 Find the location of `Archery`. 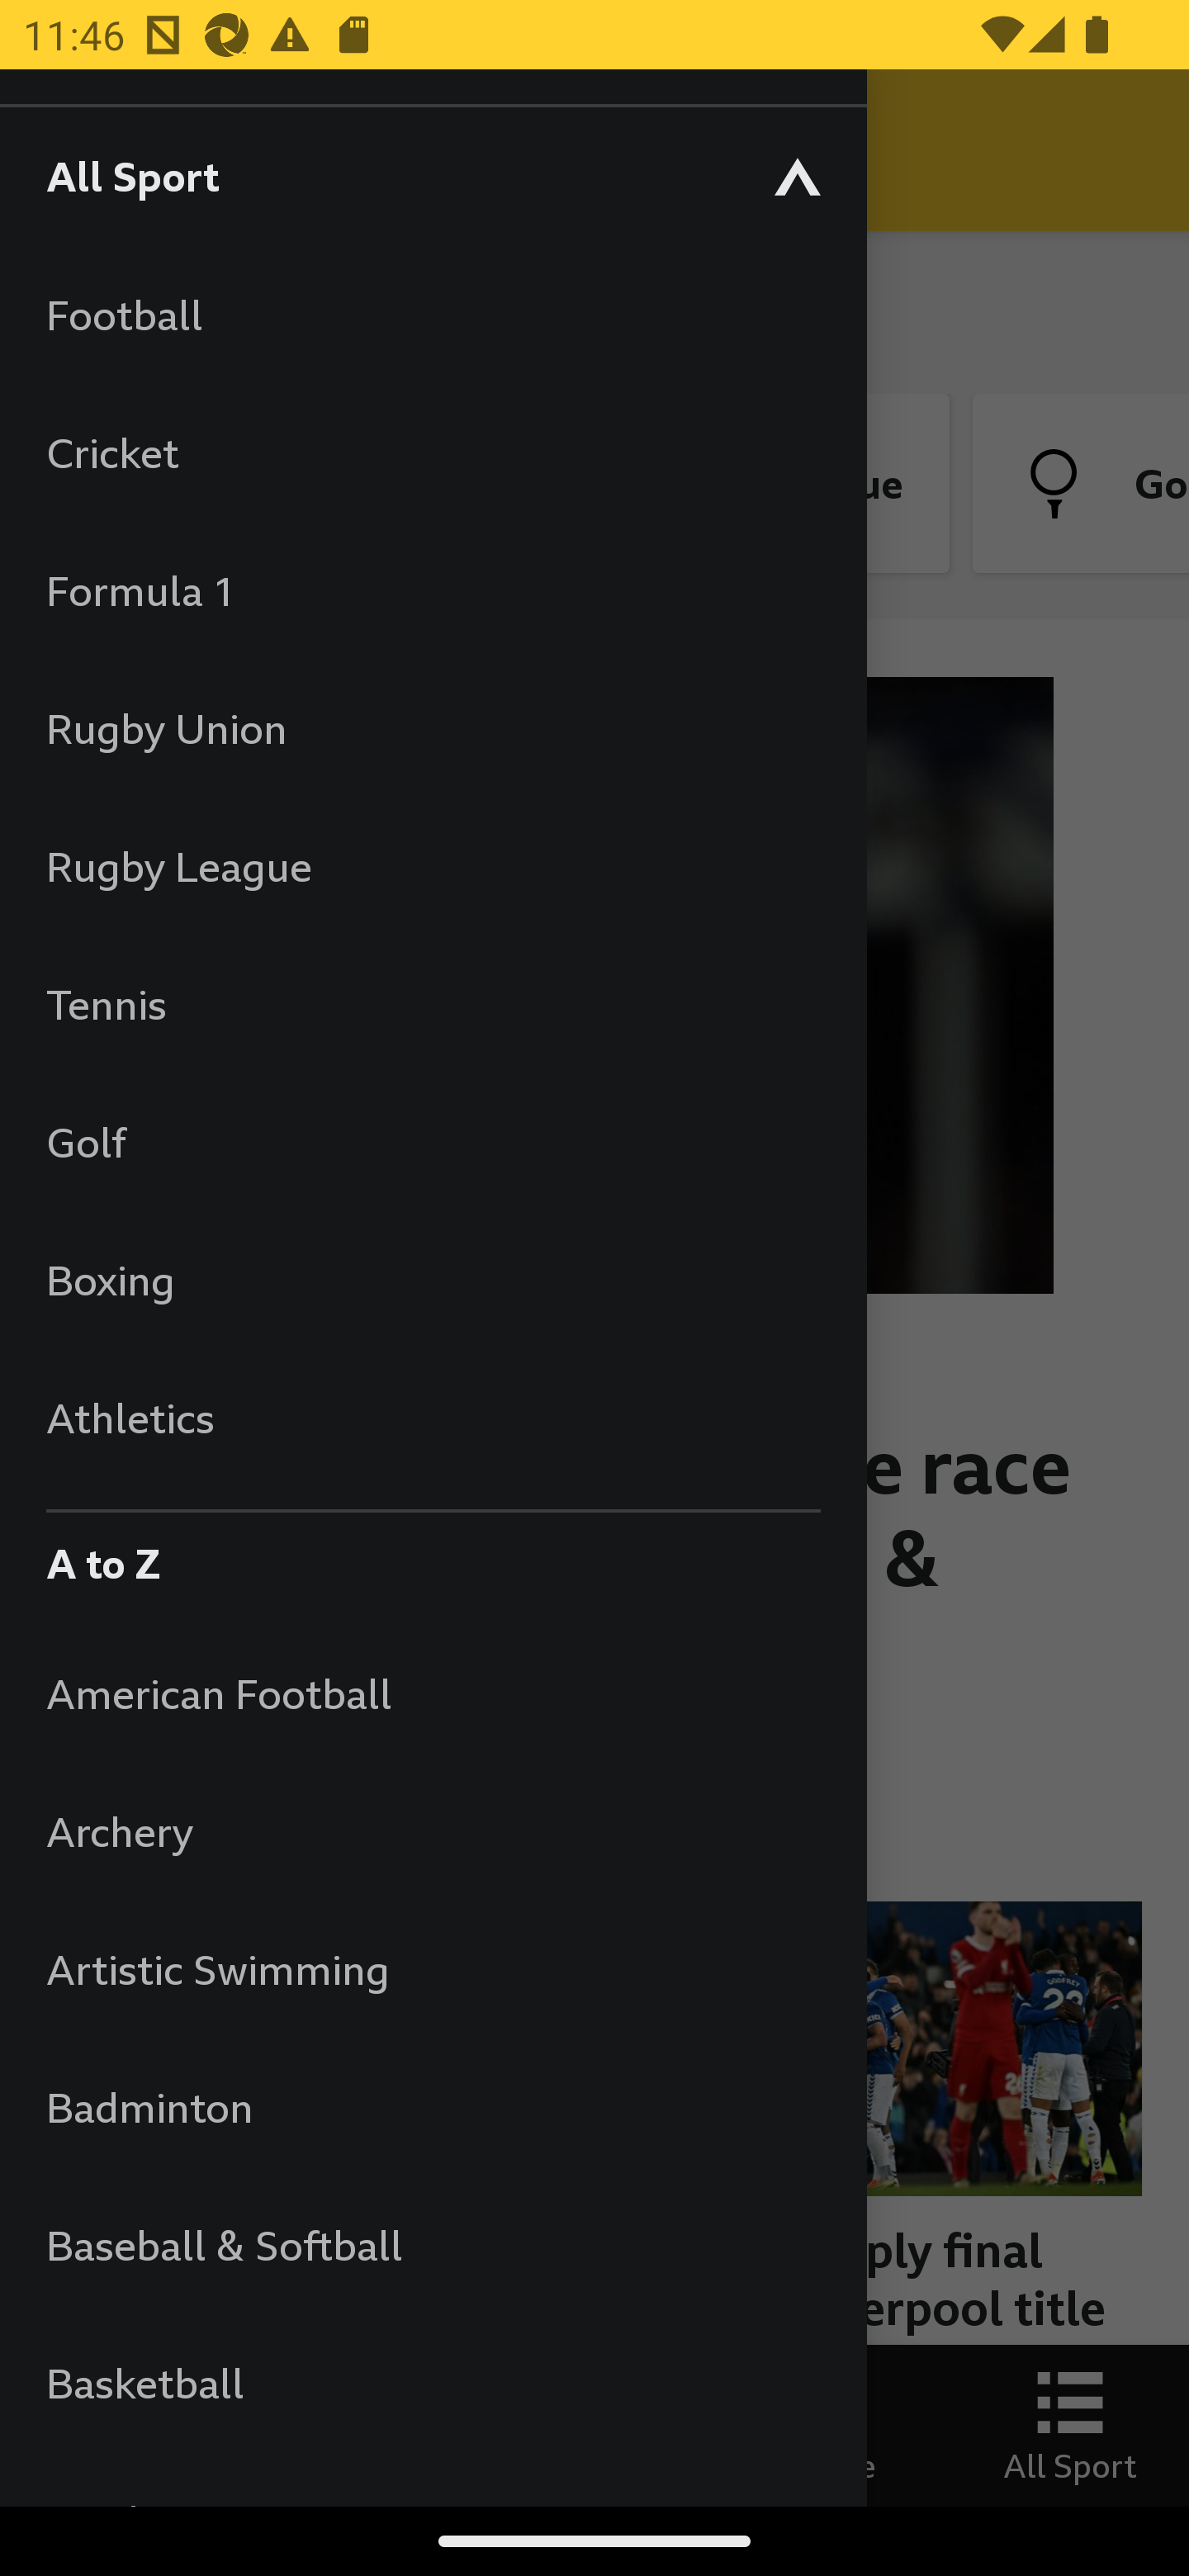

Archery is located at coordinates (433, 1831).